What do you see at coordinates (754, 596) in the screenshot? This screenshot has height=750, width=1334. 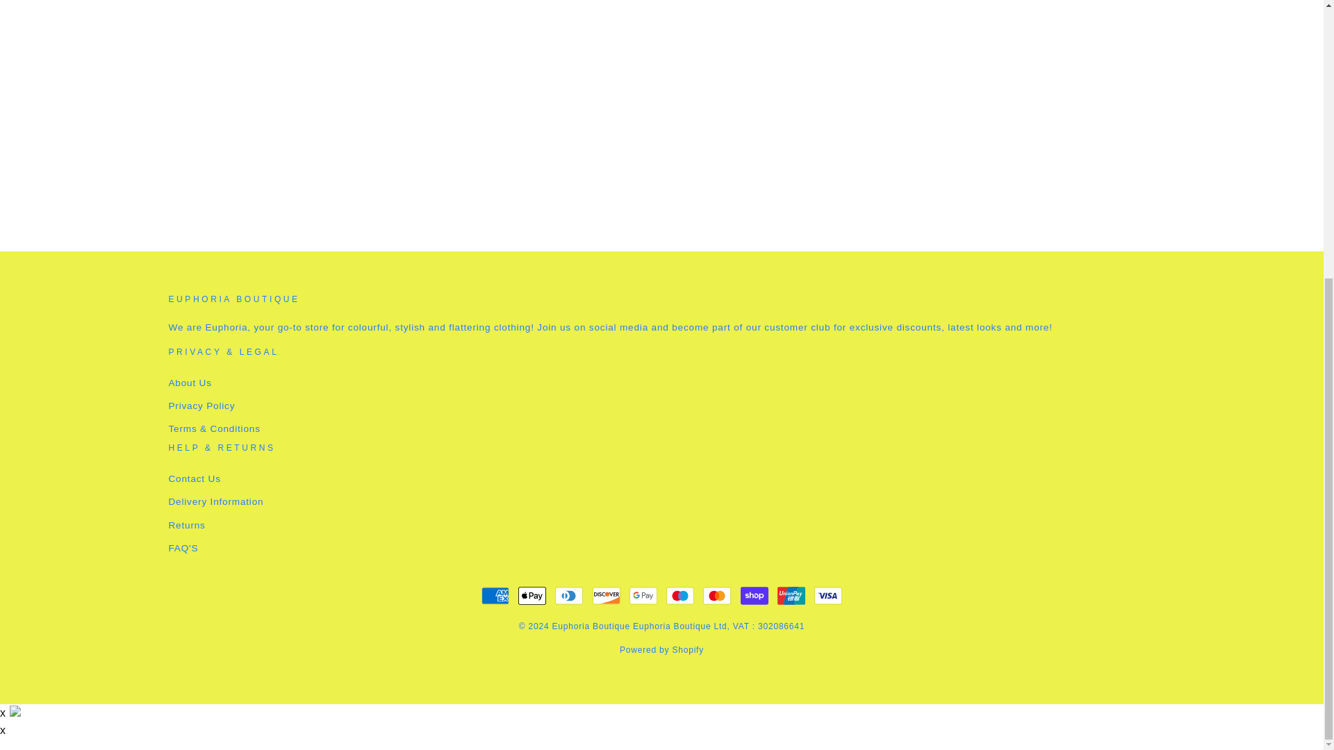 I see `Shop Pay` at bounding box center [754, 596].